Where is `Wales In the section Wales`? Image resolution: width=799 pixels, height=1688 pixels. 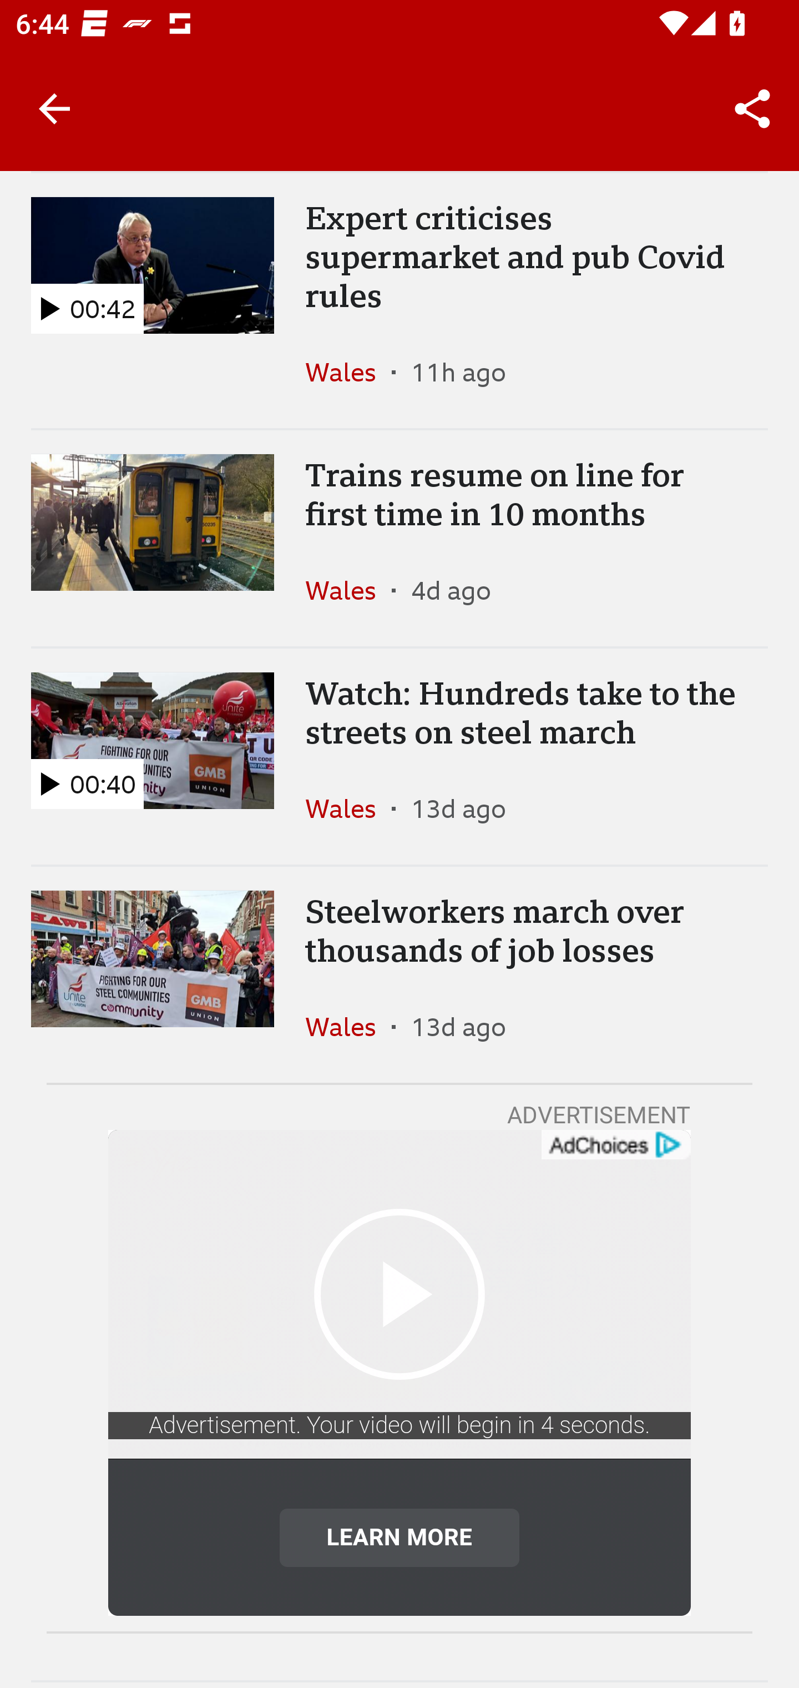
Wales In the section Wales is located at coordinates (348, 372).